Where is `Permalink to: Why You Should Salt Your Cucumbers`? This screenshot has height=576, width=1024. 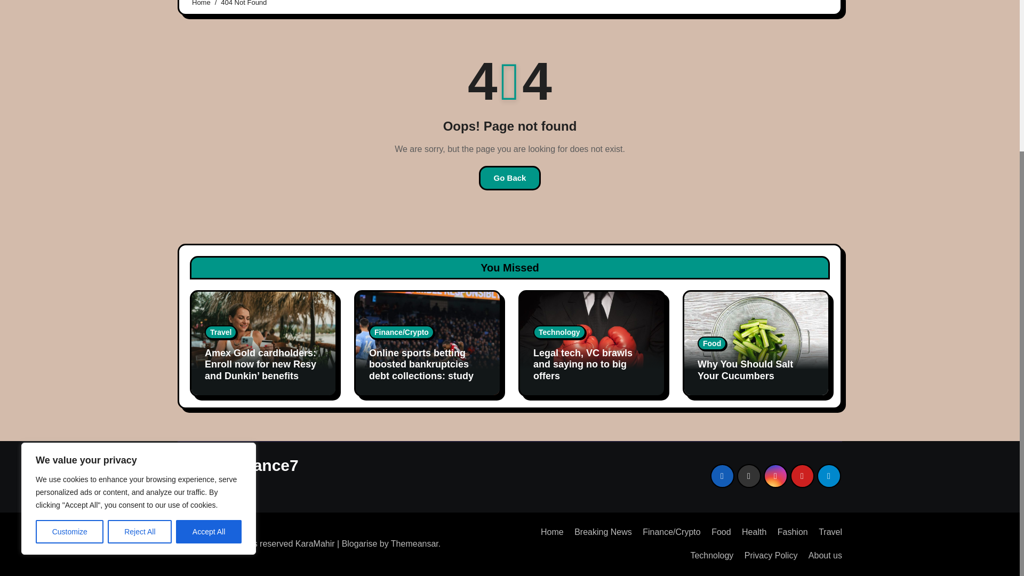 Permalink to: Why You Should Salt Your Cucumbers is located at coordinates (745, 370).